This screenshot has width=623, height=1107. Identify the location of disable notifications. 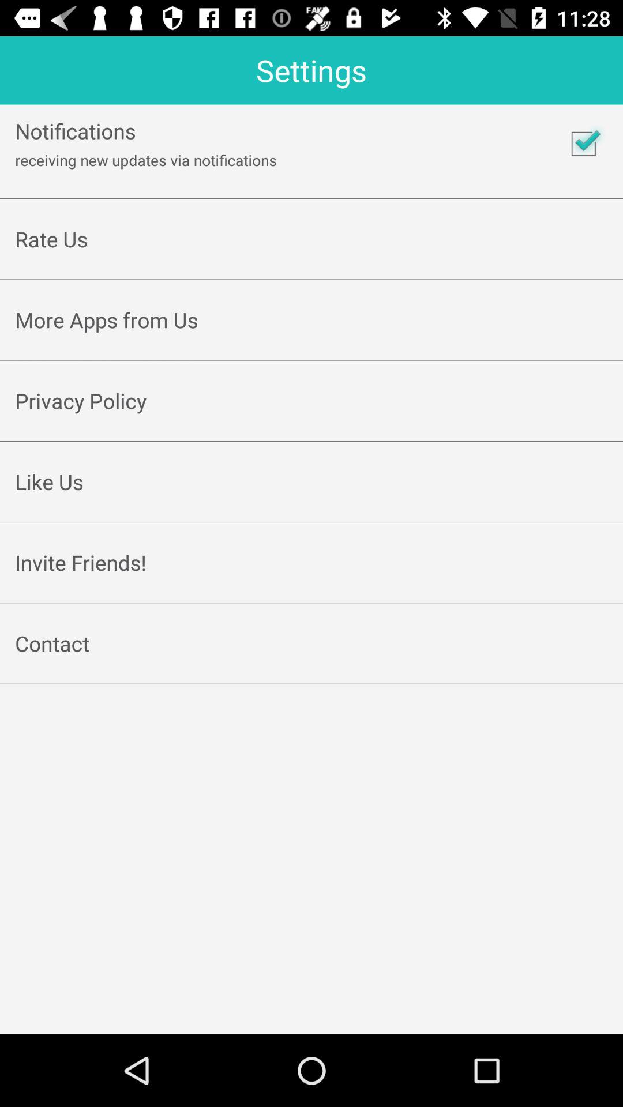
(583, 144).